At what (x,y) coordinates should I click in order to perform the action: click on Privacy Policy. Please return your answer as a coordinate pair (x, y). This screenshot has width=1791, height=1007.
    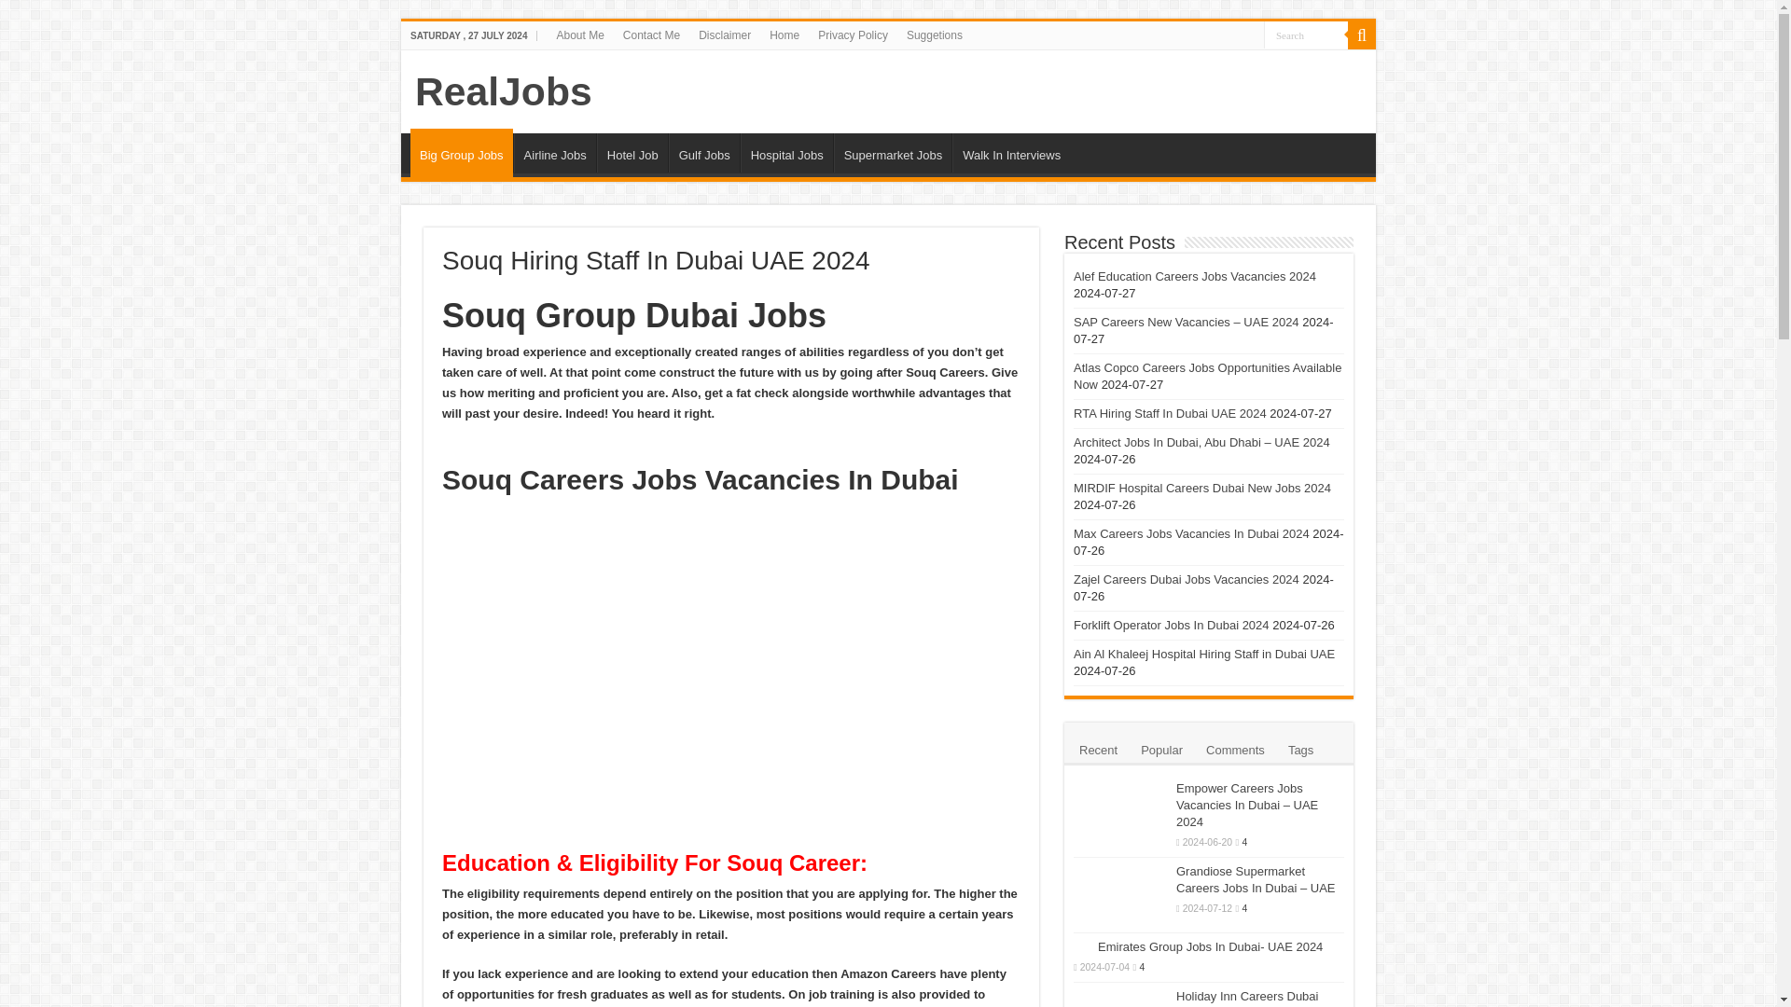
    Looking at the image, I should click on (853, 34).